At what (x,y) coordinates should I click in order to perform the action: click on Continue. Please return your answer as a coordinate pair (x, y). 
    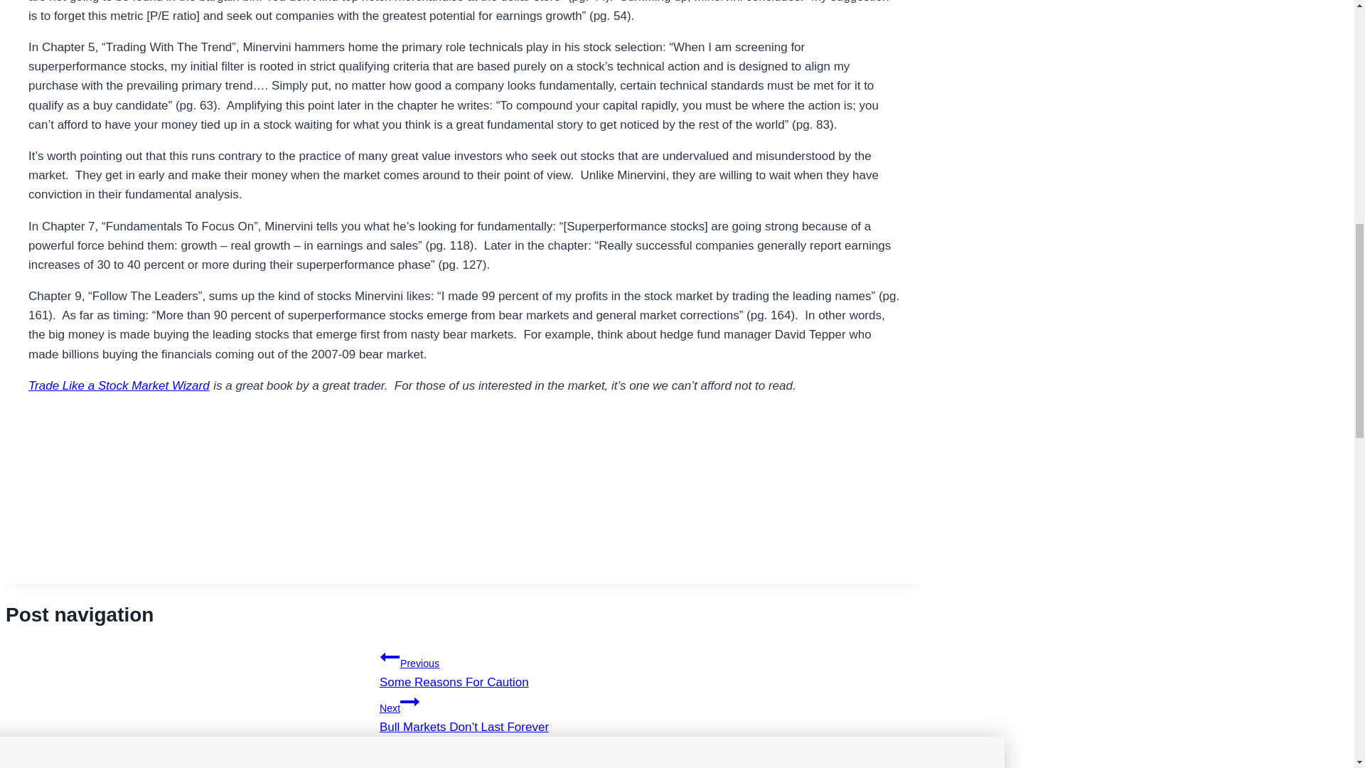
    Looking at the image, I should click on (409, 702).